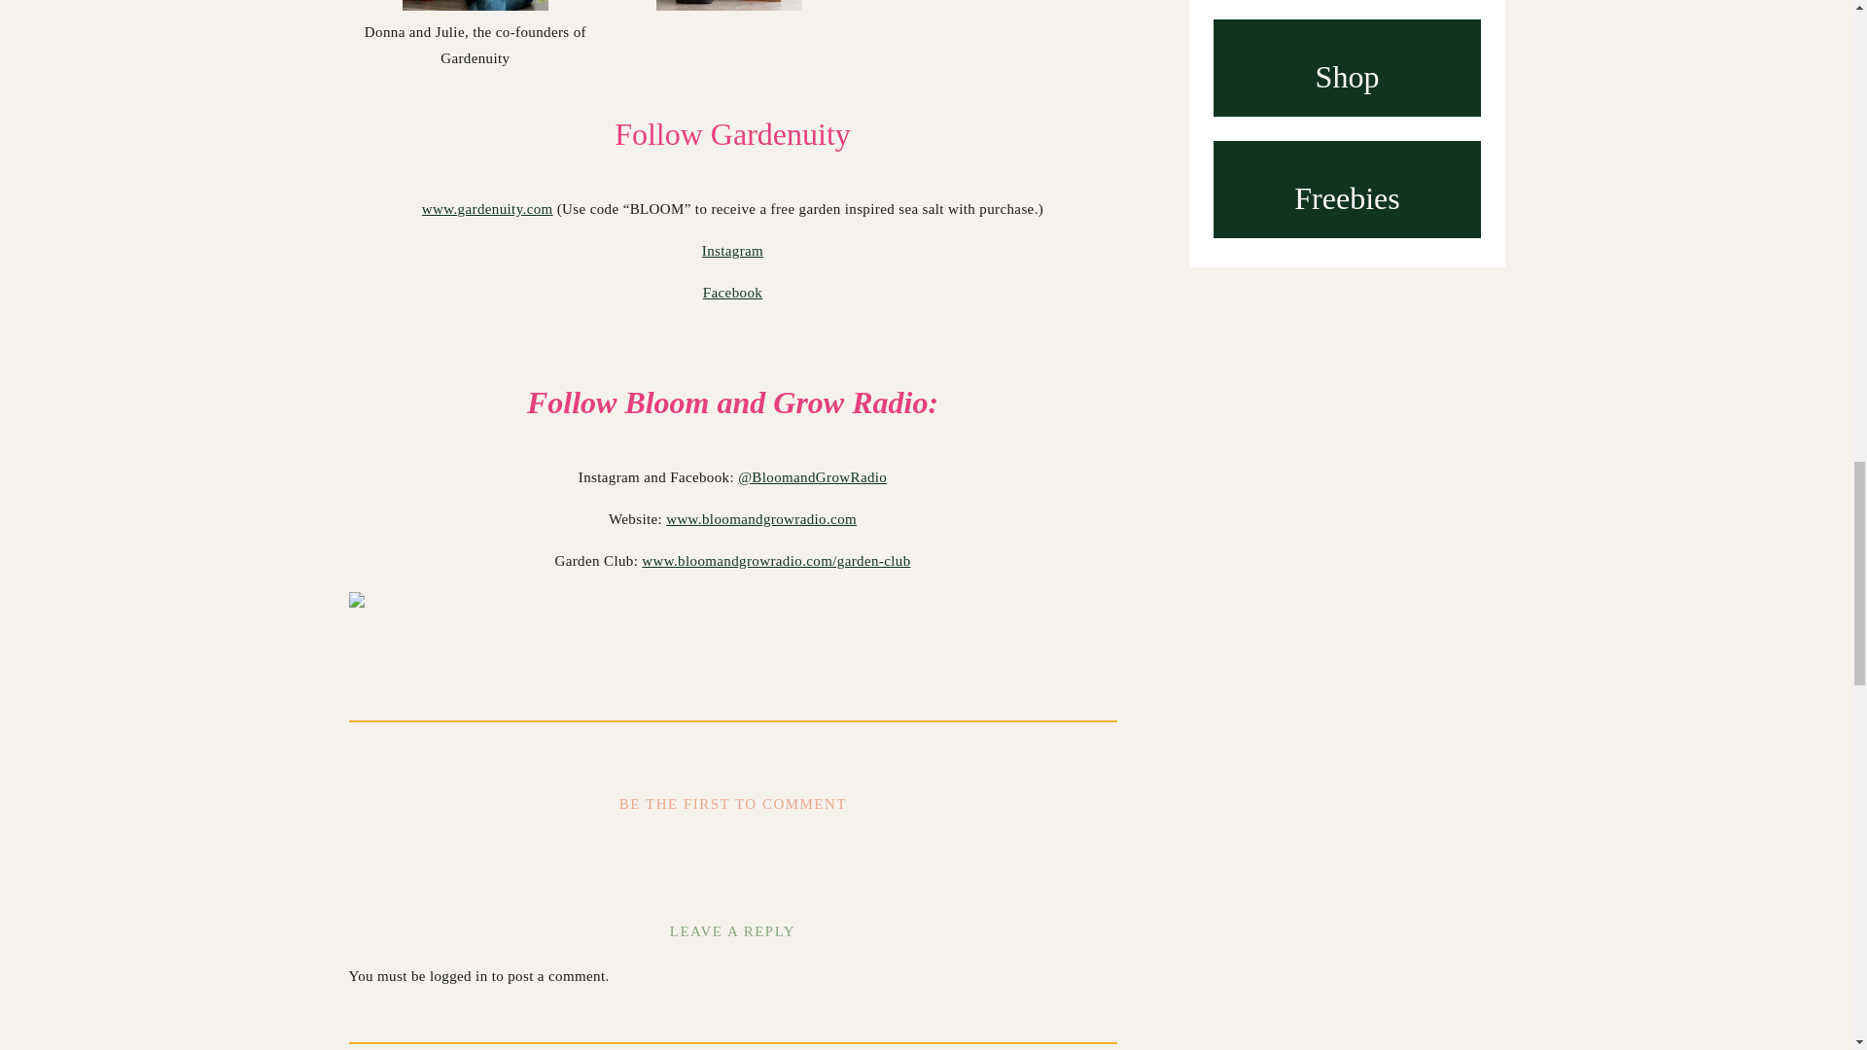 The image size is (1867, 1050). Describe the element at coordinates (1347, 192) in the screenshot. I see `Freebies` at that location.